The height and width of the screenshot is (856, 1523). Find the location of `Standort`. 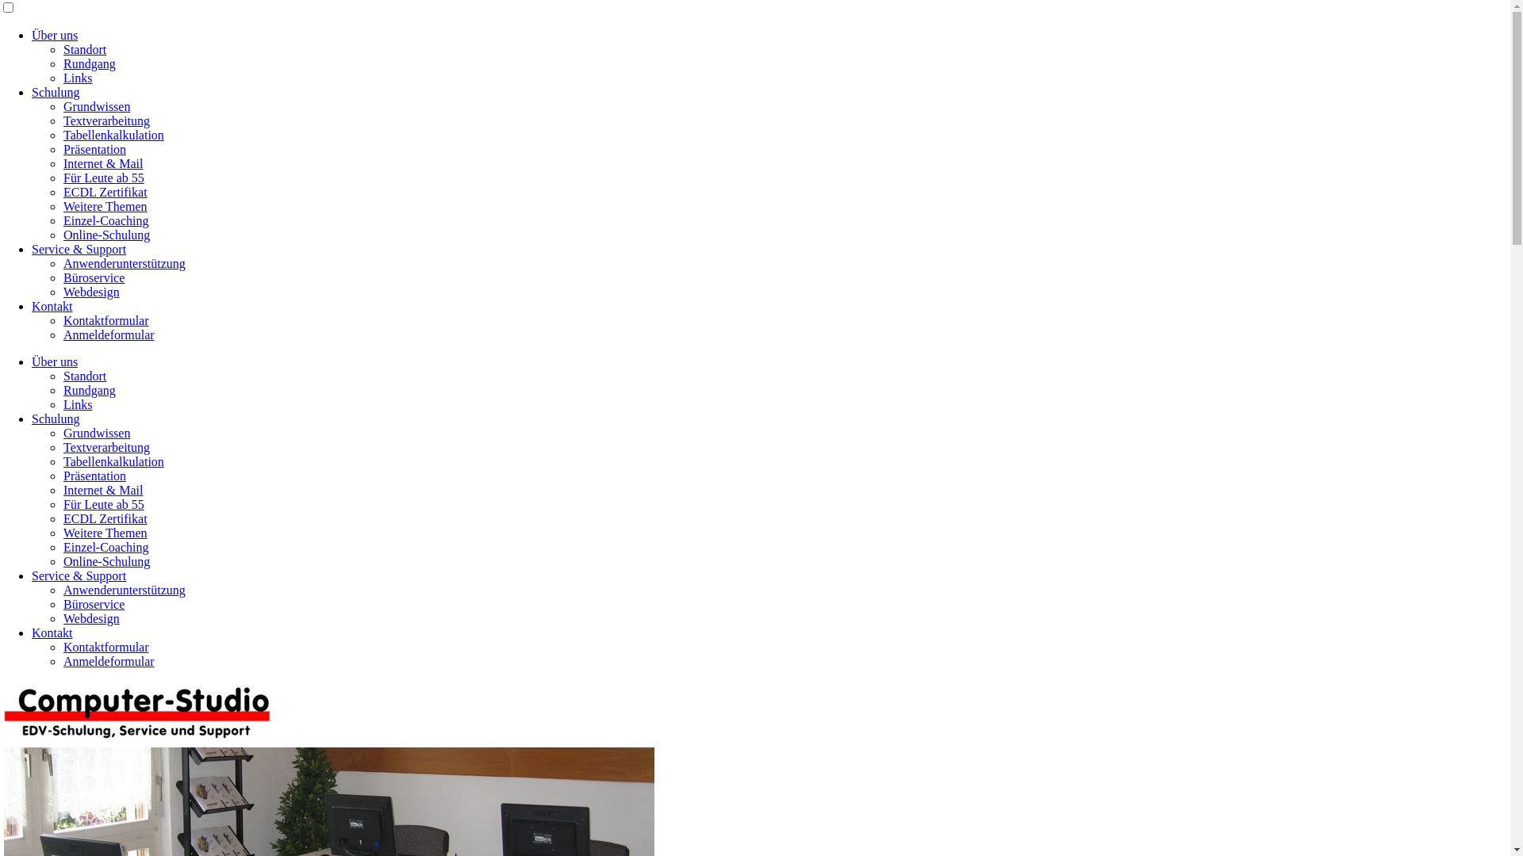

Standort is located at coordinates (85, 49).